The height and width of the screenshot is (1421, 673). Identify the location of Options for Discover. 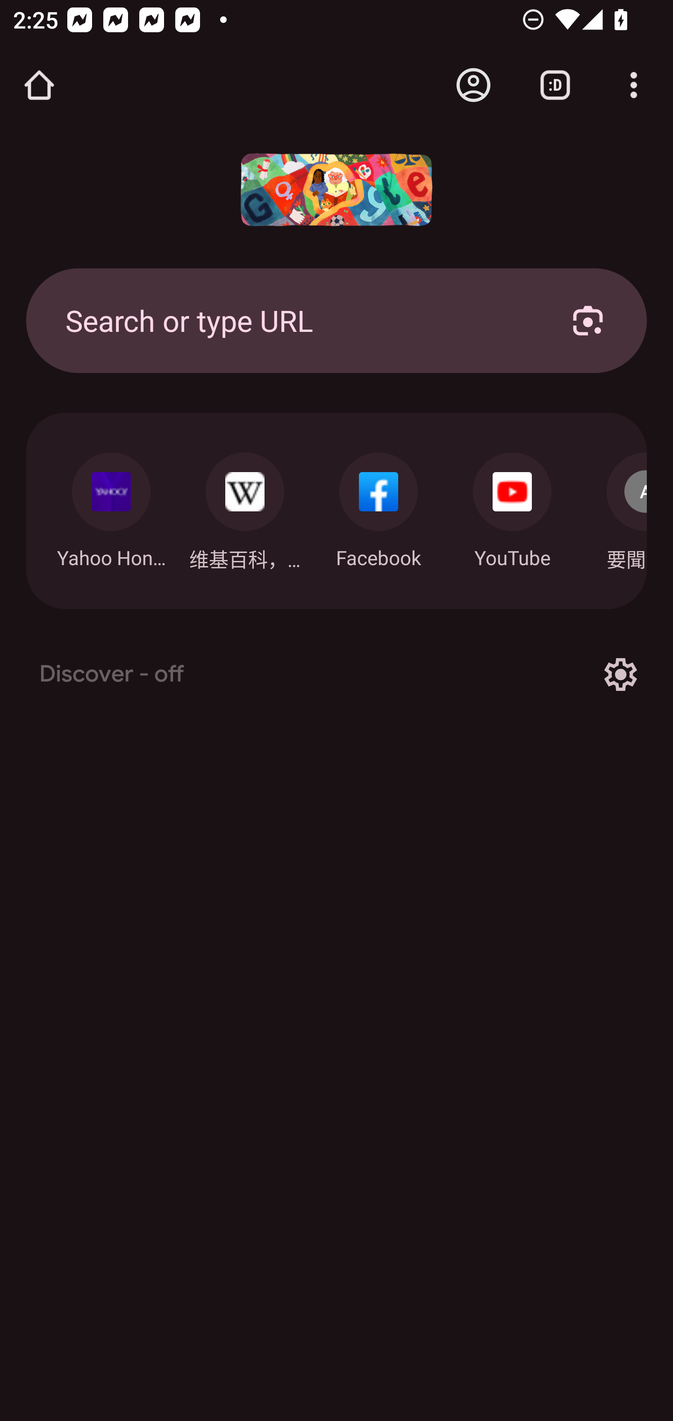
(620, 674).